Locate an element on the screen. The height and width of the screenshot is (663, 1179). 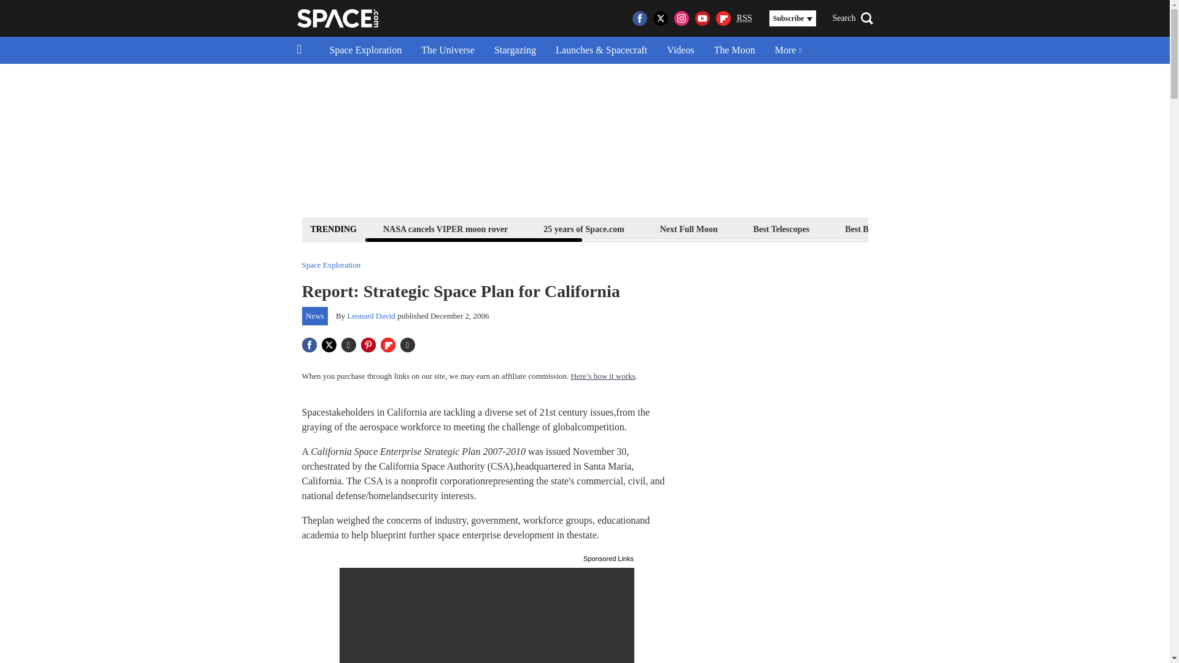
Videos is located at coordinates (680, 50).